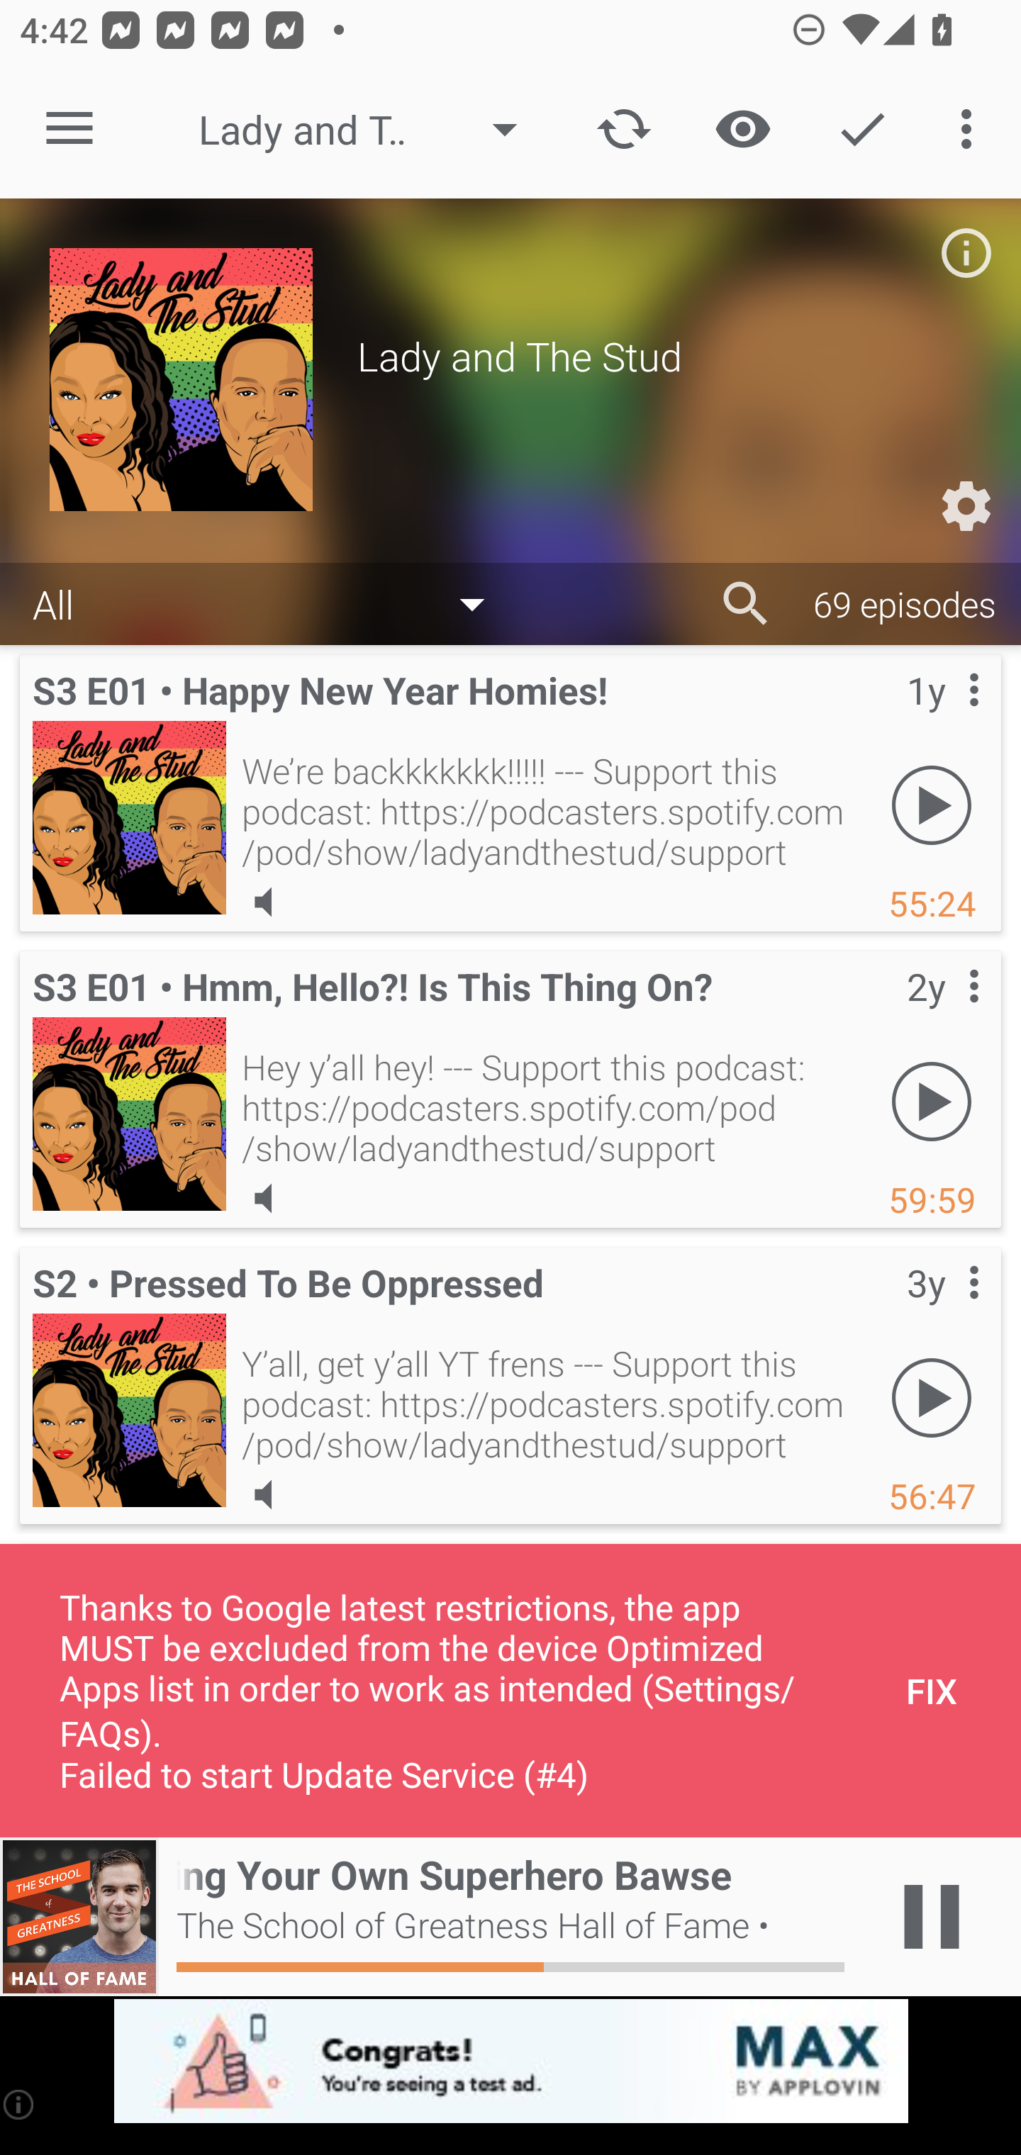  What do you see at coordinates (742, 129) in the screenshot?
I see `Show / Hide played content` at bounding box center [742, 129].